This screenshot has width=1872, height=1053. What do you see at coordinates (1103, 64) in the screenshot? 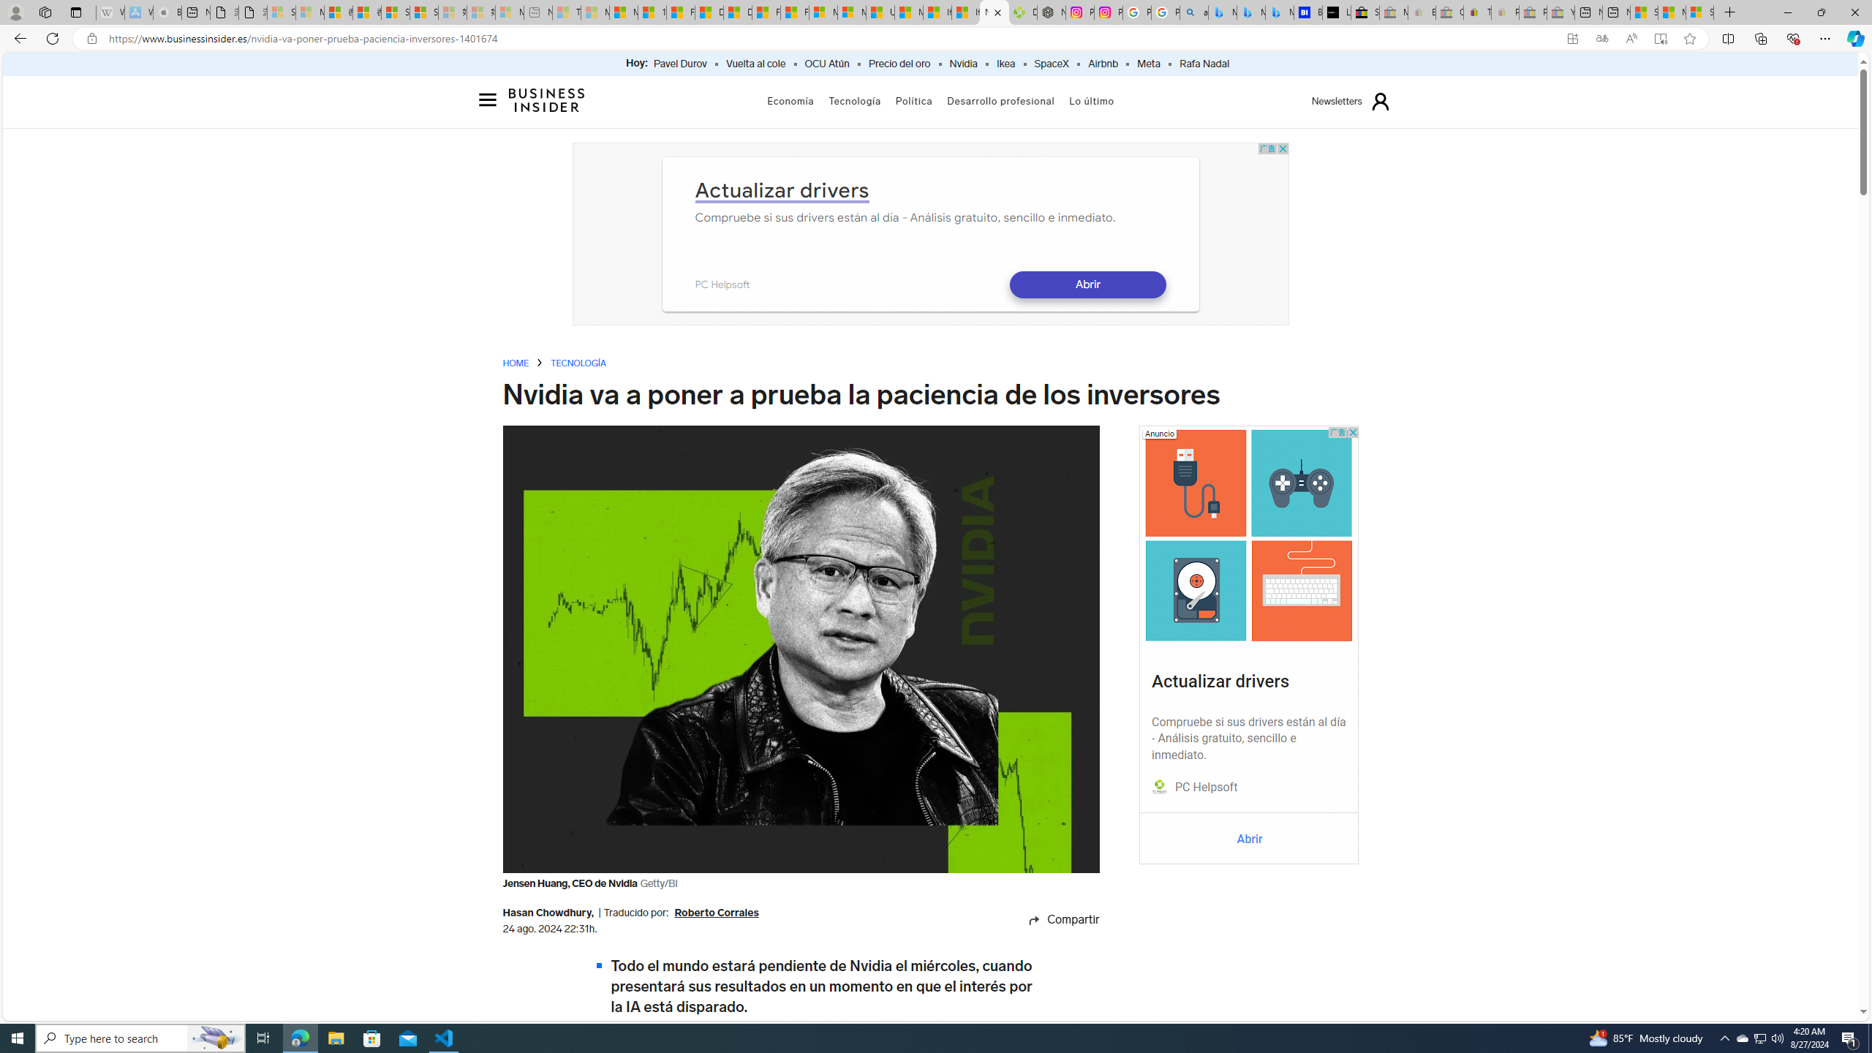
I see `Airbnb` at bounding box center [1103, 64].